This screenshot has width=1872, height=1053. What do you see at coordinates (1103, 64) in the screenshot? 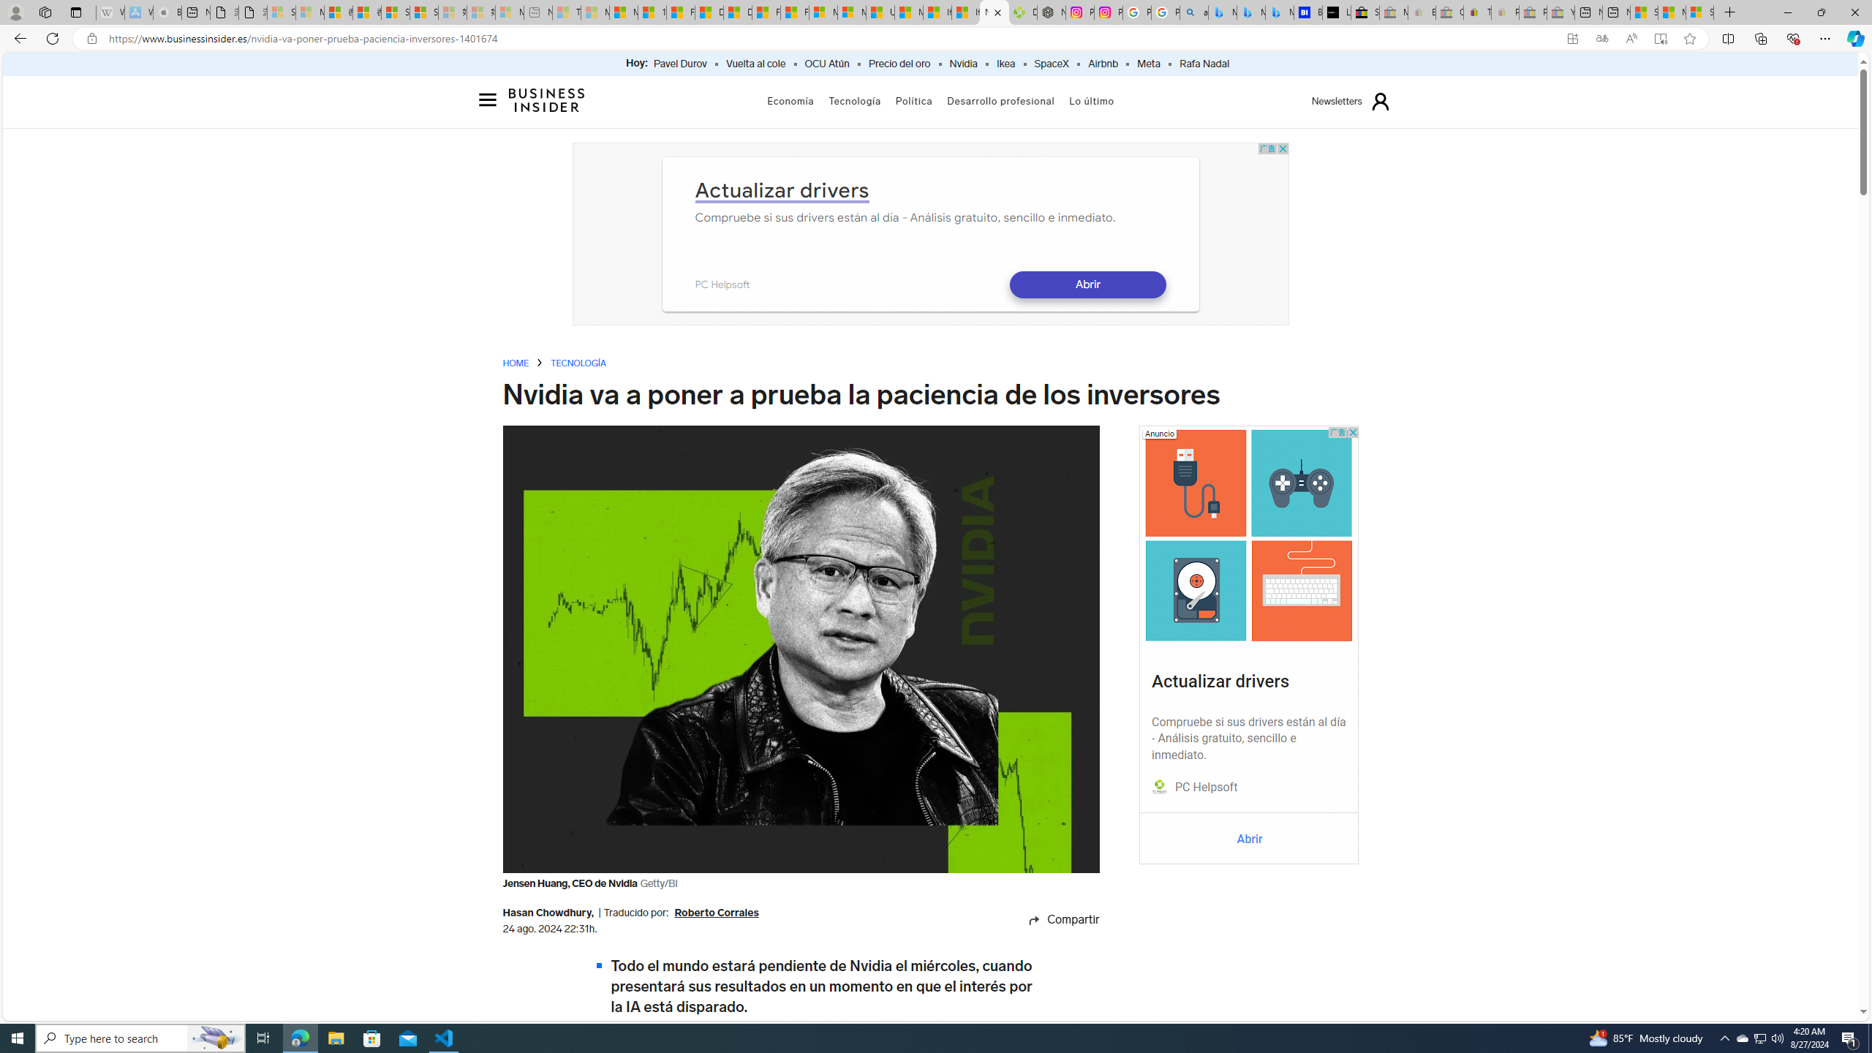
I see `Airbnb` at bounding box center [1103, 64].